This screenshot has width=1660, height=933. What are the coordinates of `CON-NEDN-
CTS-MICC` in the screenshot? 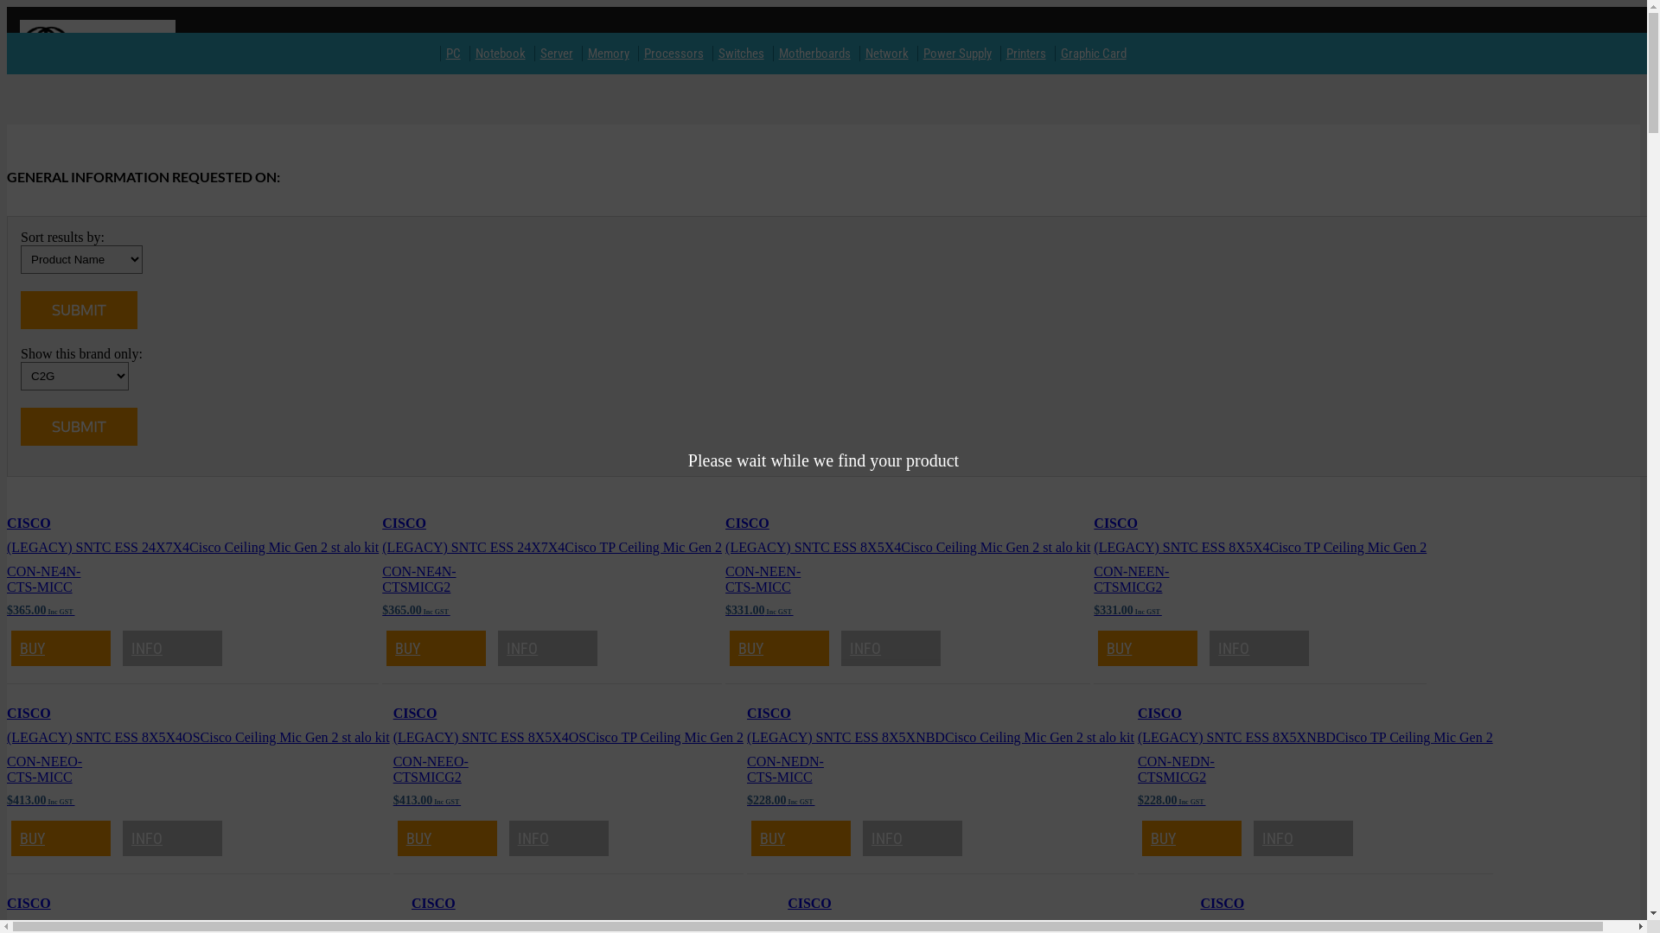 It's located at (785, 769).